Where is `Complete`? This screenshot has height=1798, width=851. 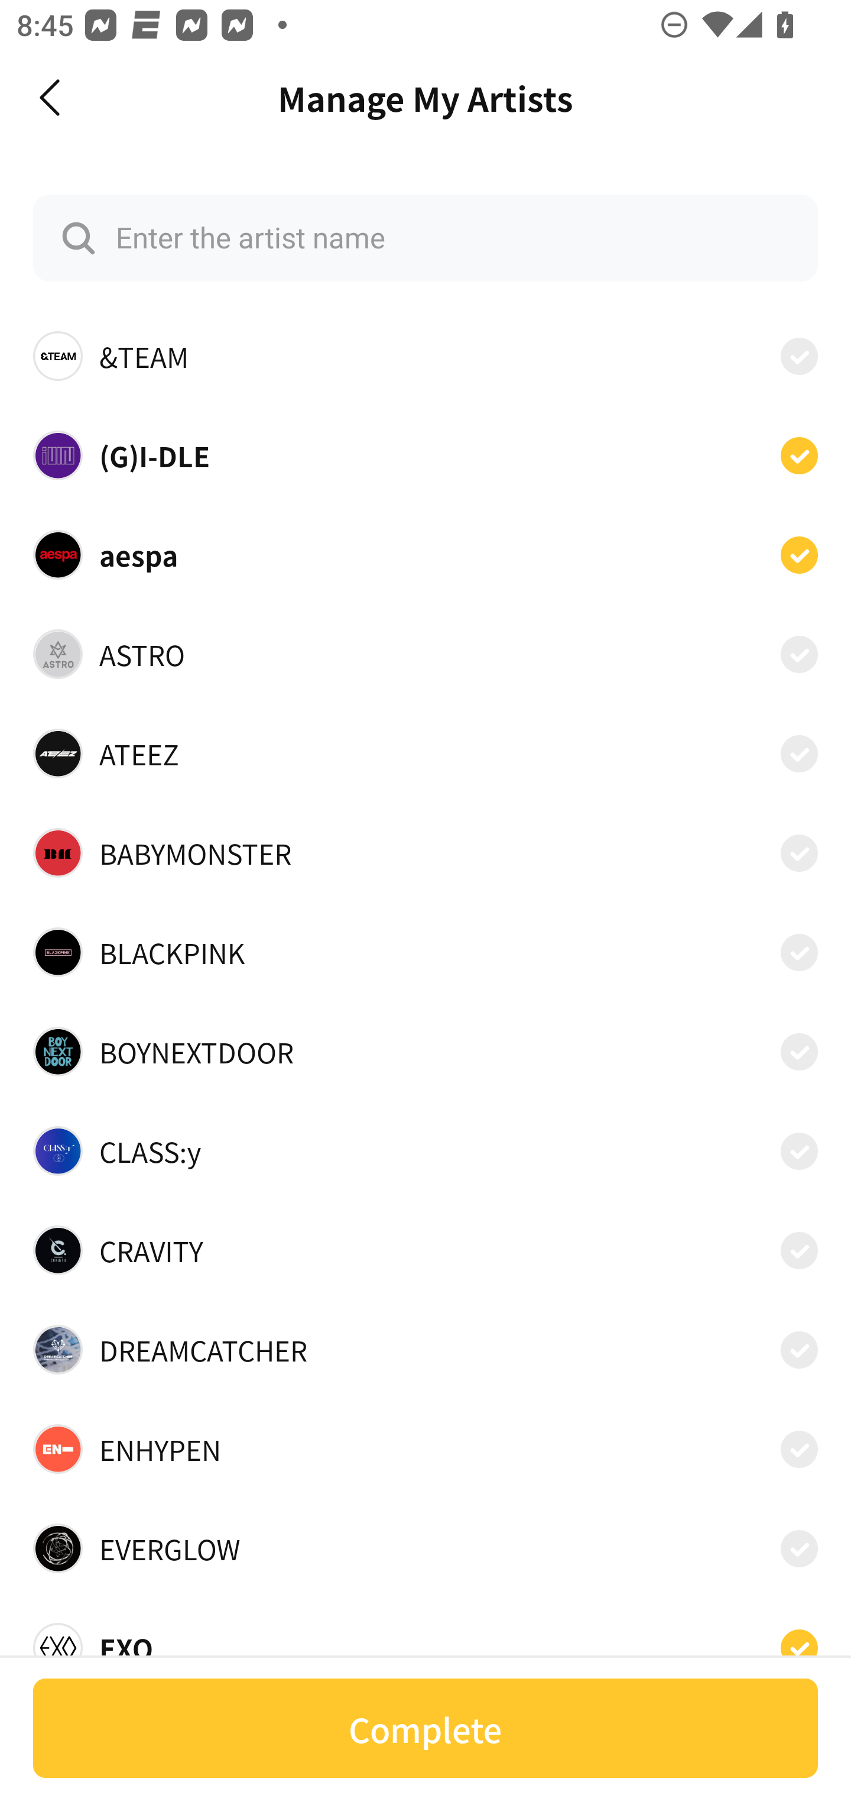 Complete is located at coordinates (425, 1728).